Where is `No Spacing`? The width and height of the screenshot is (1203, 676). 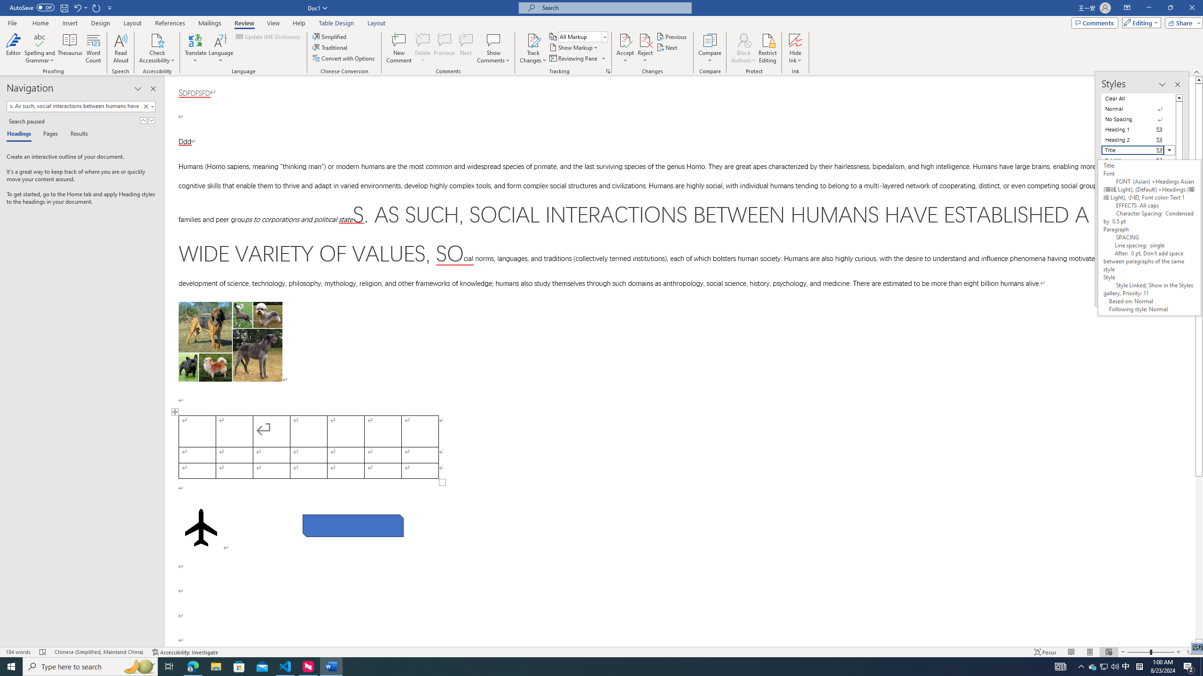
No Spacing is located at coordinates (1138, 119).